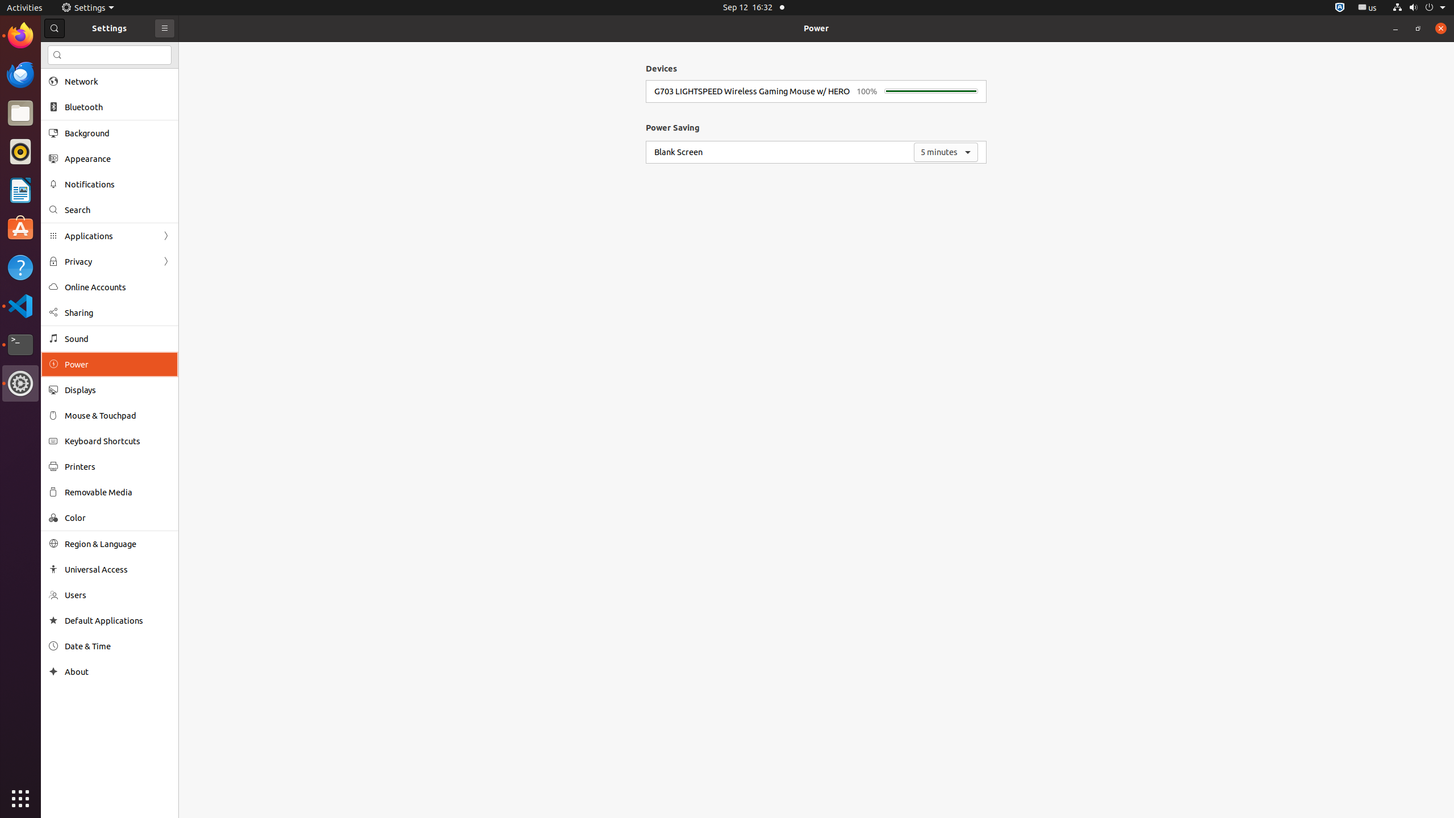 Image resolution: width=1454 pixels, height=818 pixels. What do you see at coordinates (118, 620) in the screenshot?
I see `Default Applications` at bounding box center [118, 620].